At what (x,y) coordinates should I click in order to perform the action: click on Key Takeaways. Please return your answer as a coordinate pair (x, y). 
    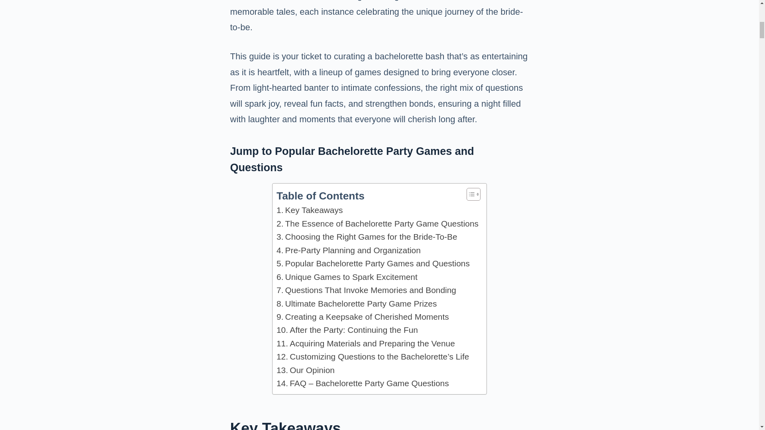
    Looking at the image, I should click on (309, 210).